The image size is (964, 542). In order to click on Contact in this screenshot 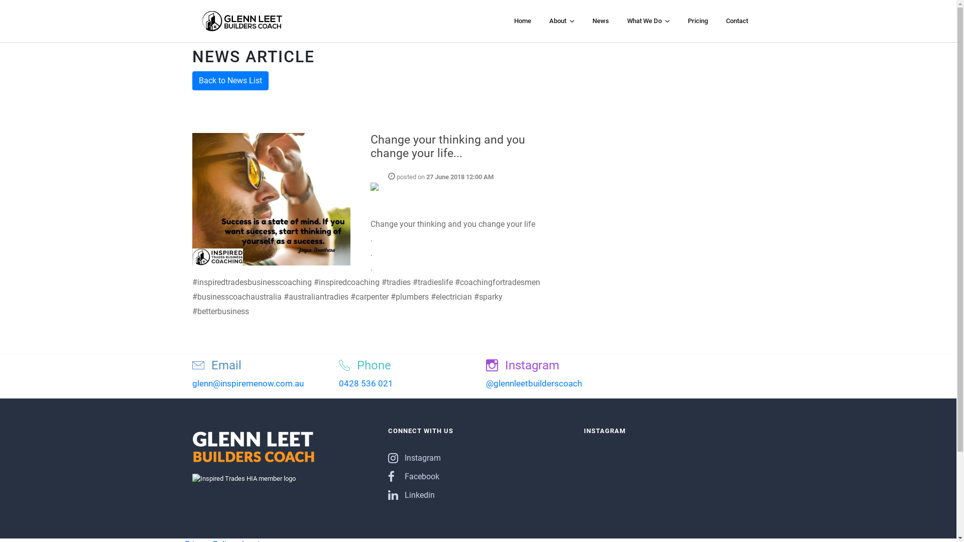, I will do `click(737, 21)`.